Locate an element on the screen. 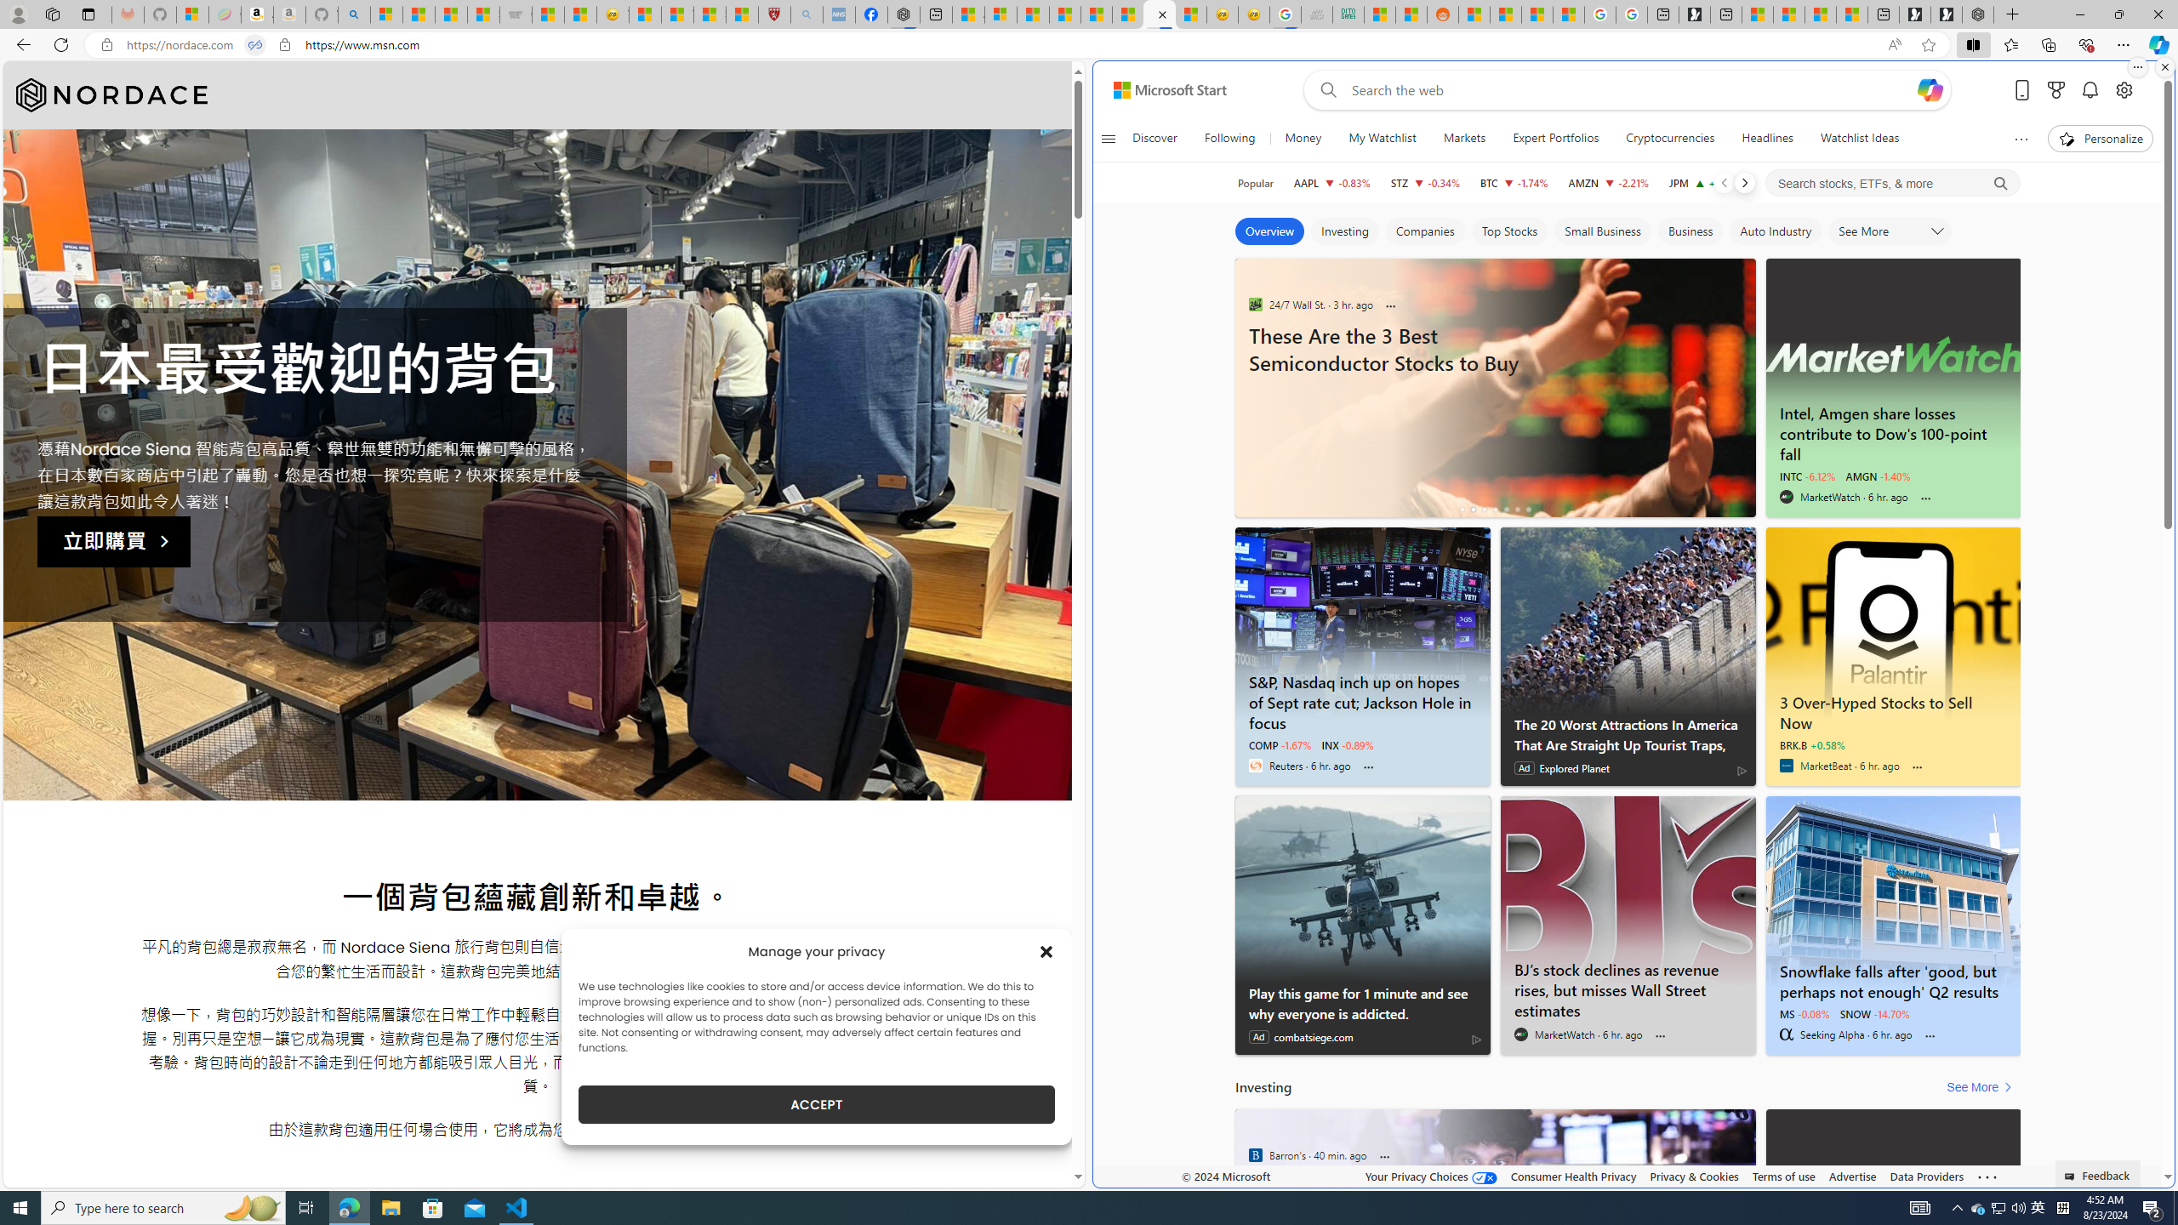 The height and width of the screenshot is (1225, 2178). Seeking Alpha is located at coordinates (1785, 1034).